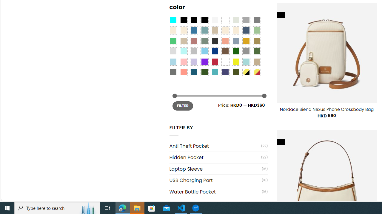 Image resolution: width=382 pixels, height=214 pixels. Describe the element at coordinates (218, 146) in the screenshot. I see `Anti Theft Pocket(22)` at that location.